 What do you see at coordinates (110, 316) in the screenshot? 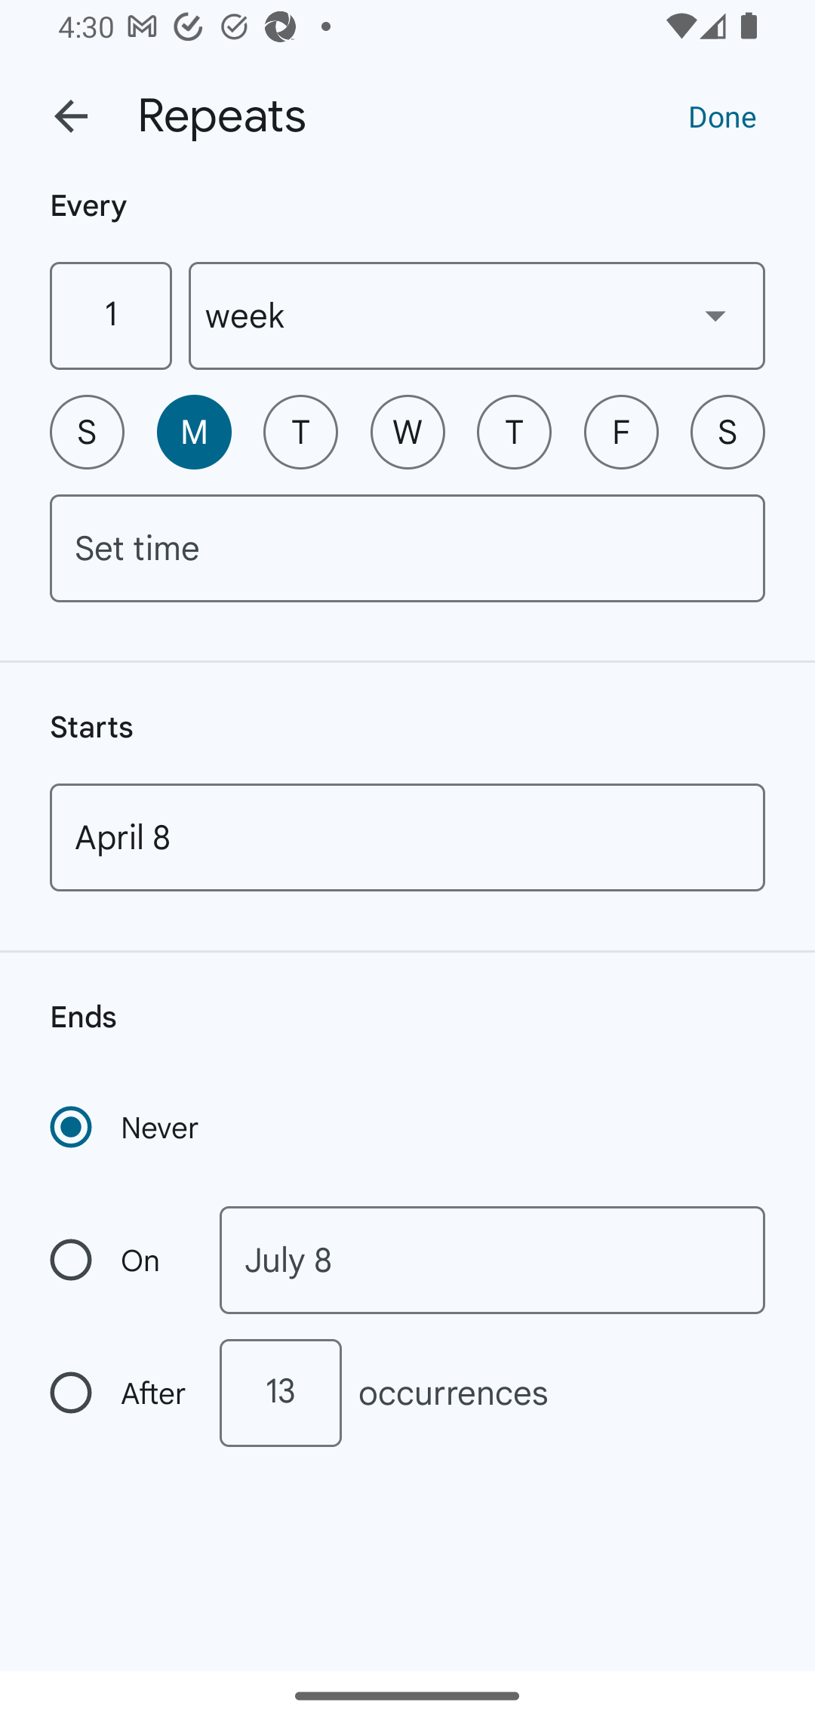
I see `1` at bounding box center [110, 316].